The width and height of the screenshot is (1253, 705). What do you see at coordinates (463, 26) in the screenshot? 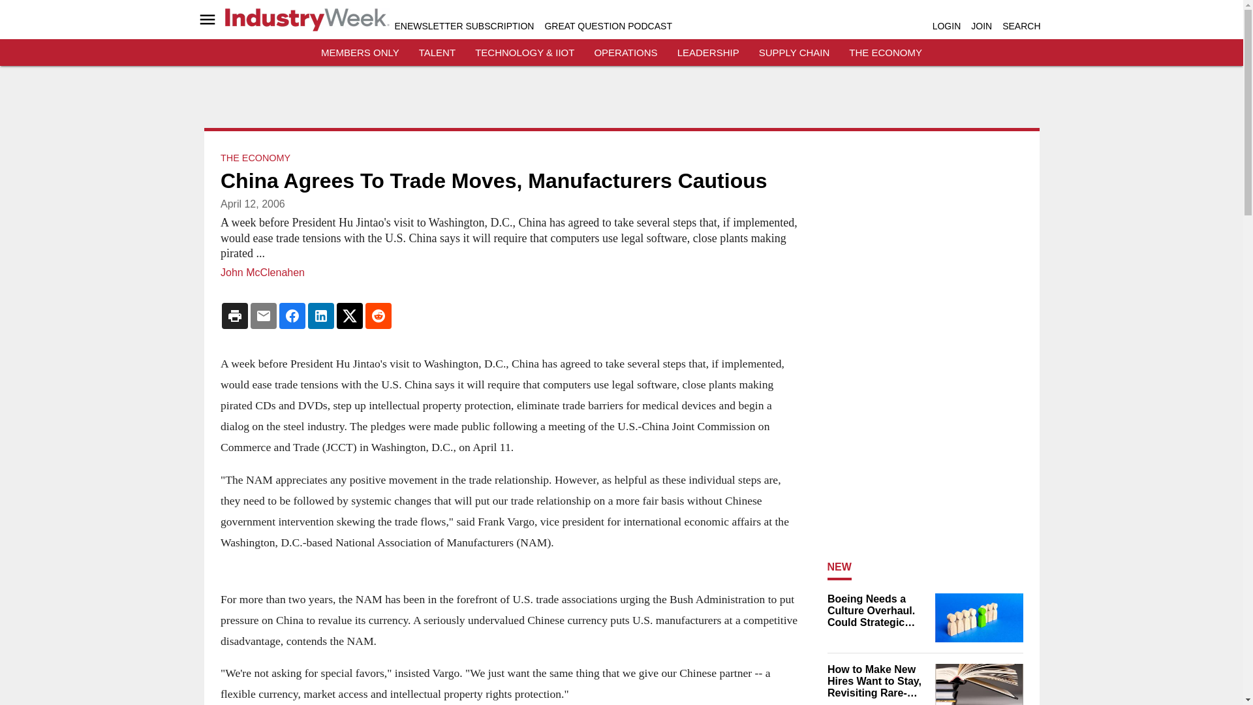
I see `ENEWSLETTER SUBSCRIPTION` at bounding box center [463, 26].